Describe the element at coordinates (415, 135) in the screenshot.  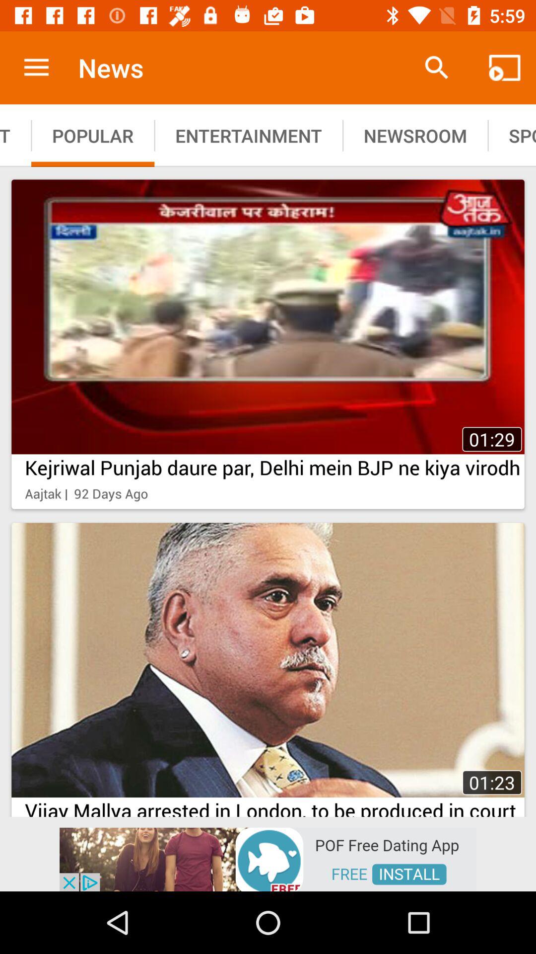
I see `select the newsroom which is next to entertainment` at that location.